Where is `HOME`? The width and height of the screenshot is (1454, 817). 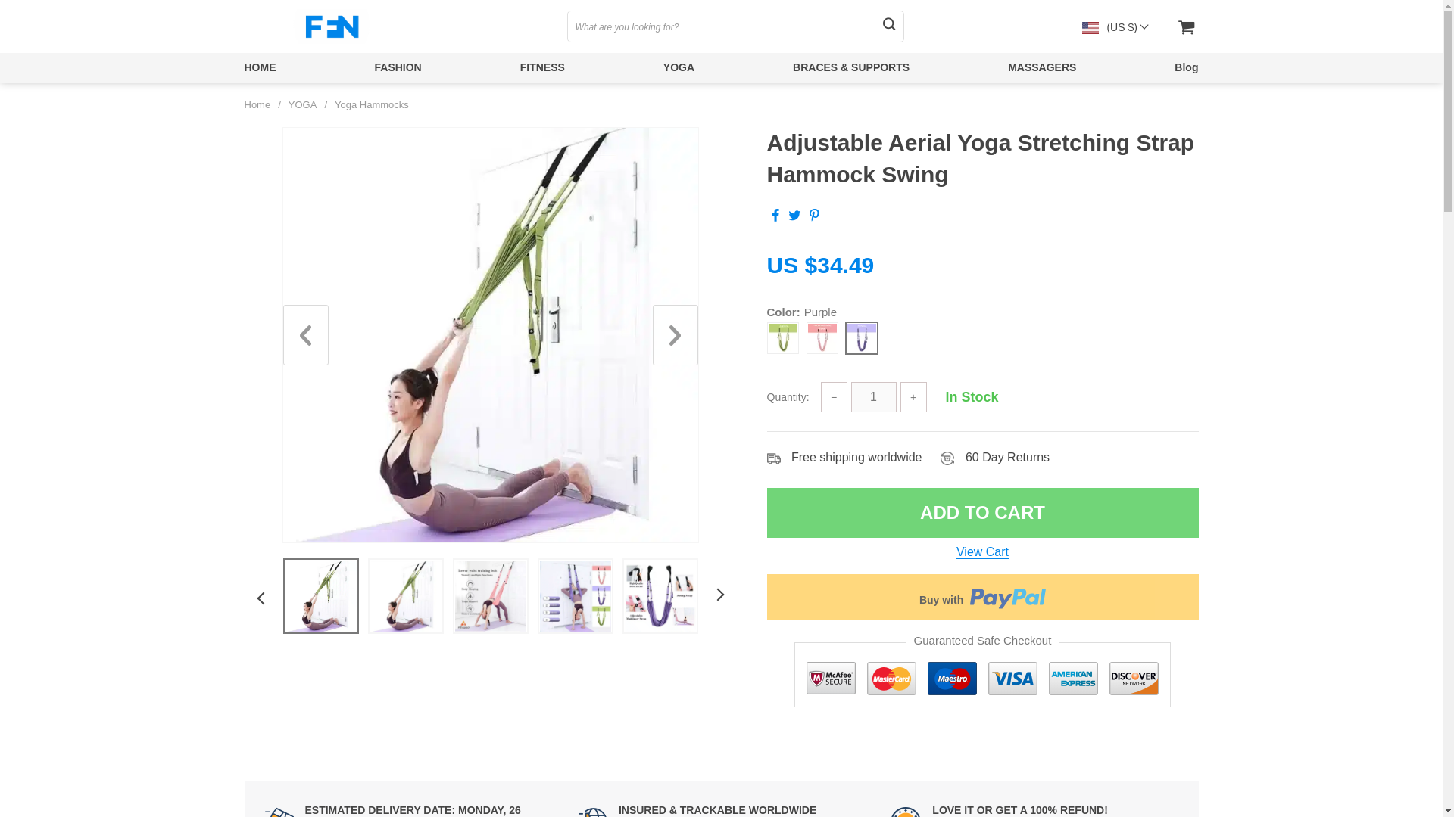 HOME is located at coordinates (260, 67).